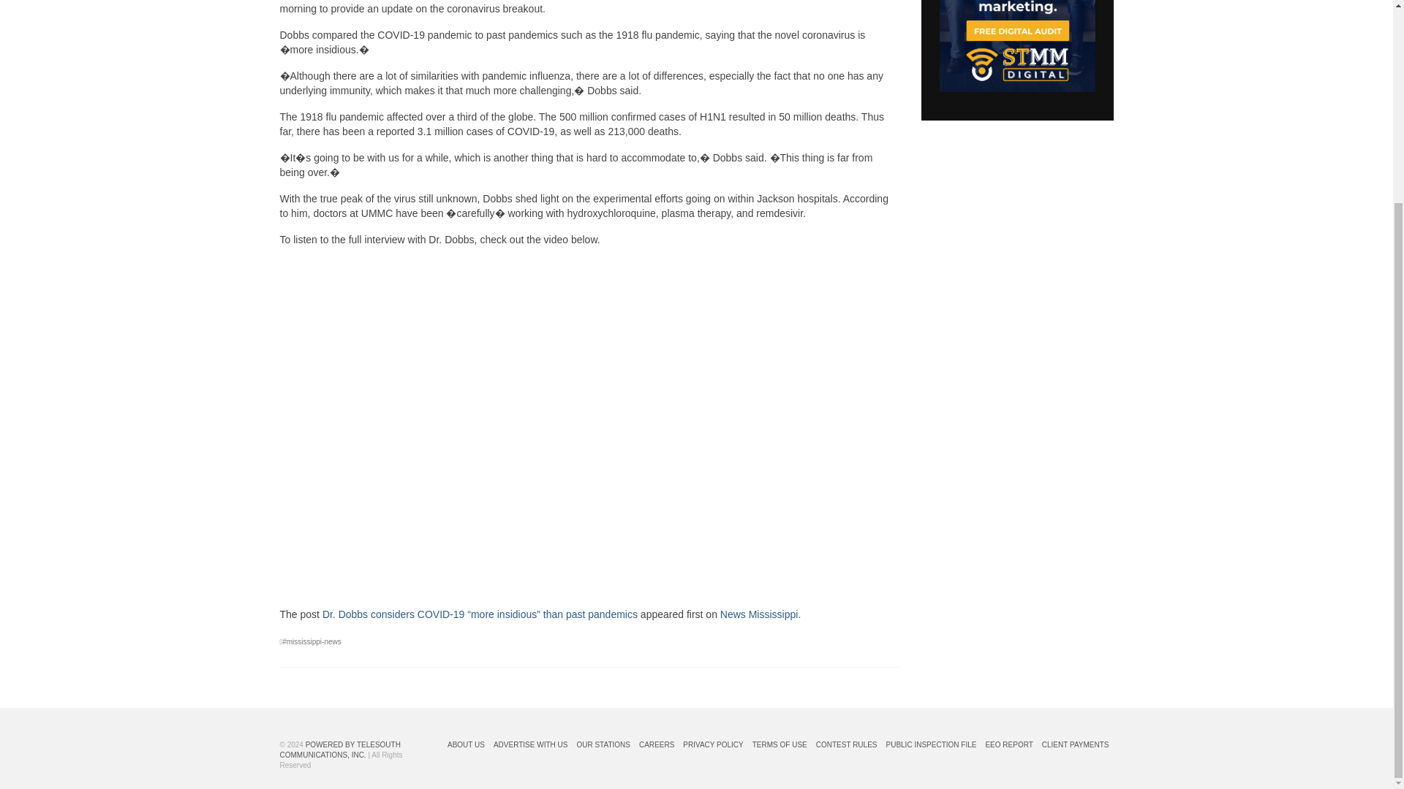 The image size is (1404, 789). What do you see at coordinates (846, 745) in the screenshot?
I see `CONTEST RULES` at bounding box center [846, 745].